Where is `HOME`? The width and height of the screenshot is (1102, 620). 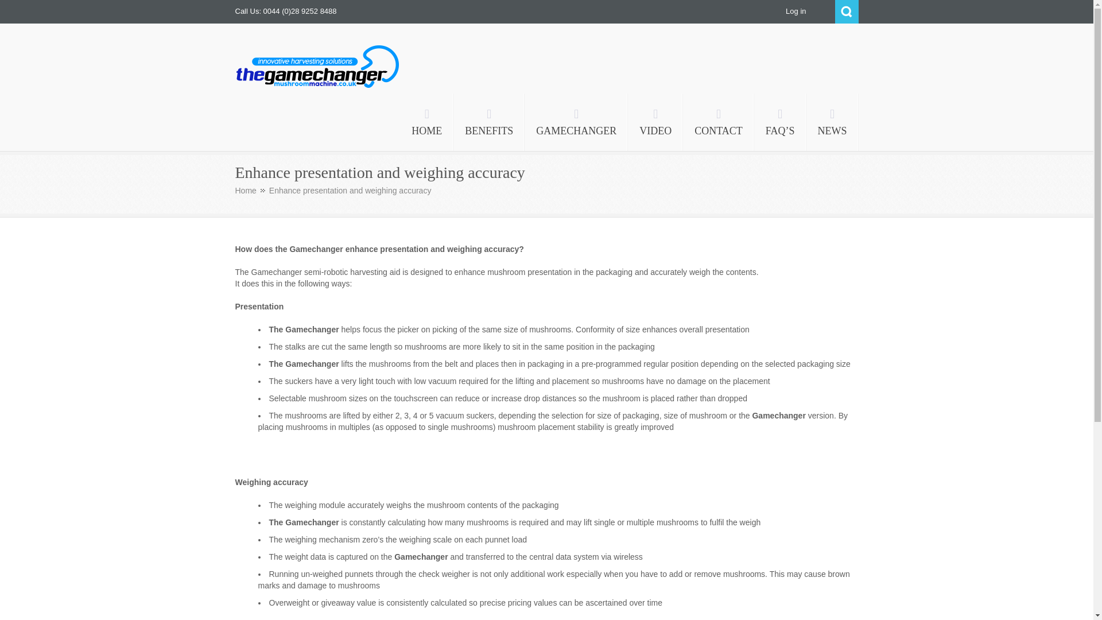 HOME is located at coordinates (426, 122).